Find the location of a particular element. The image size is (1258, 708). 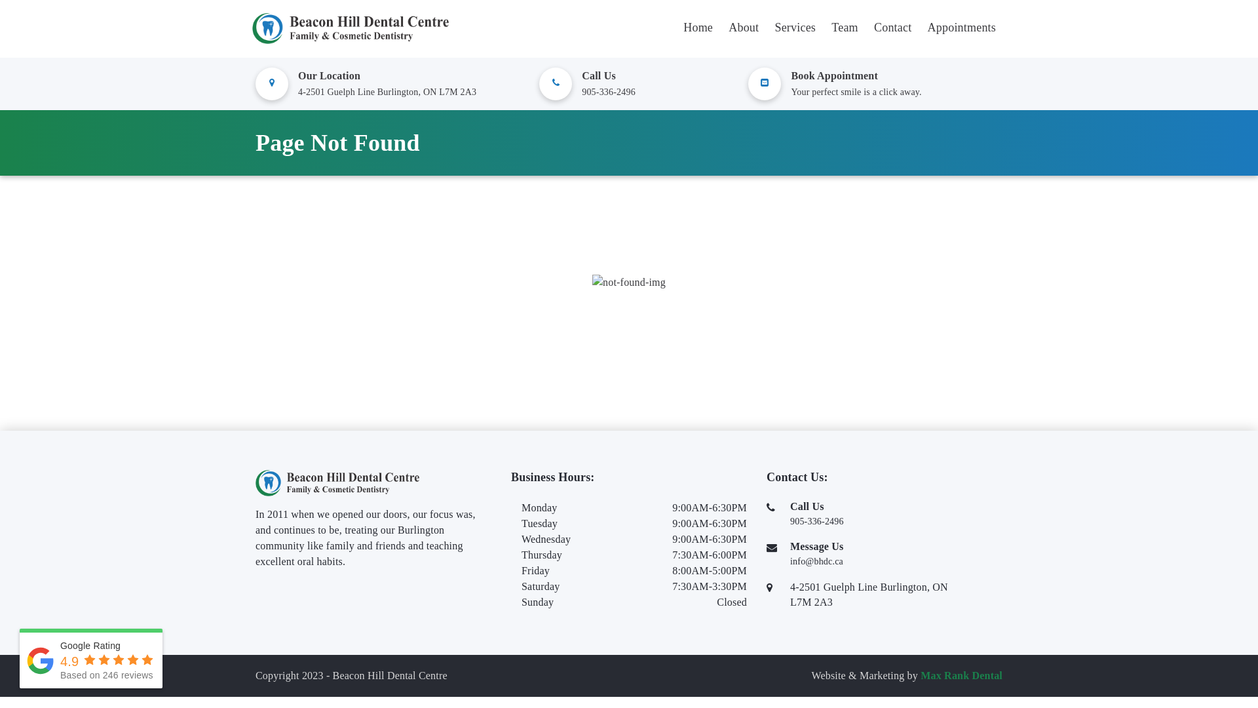

4-2501 Guelph Line Burlington, ON L7M 2A3 is located at coordinates (387, 92).